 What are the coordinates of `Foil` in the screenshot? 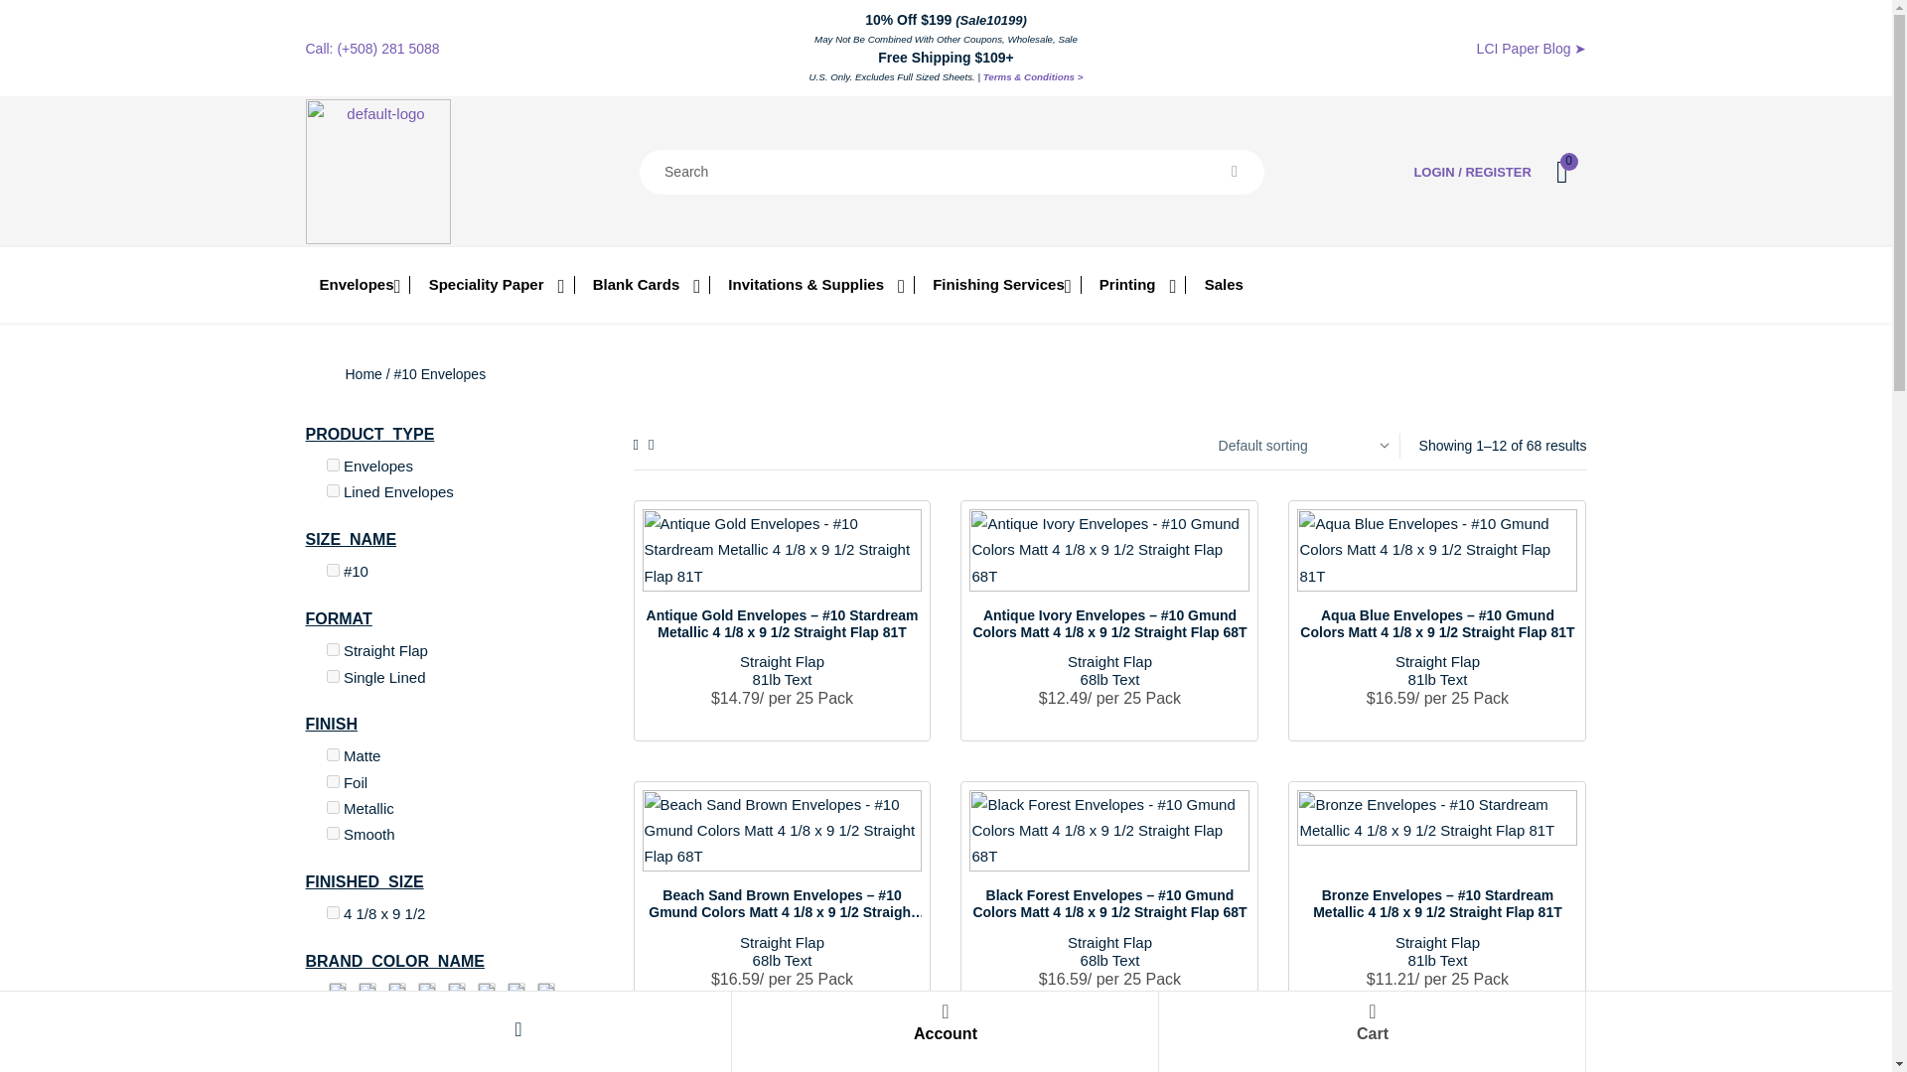 It's located at (332, 780).